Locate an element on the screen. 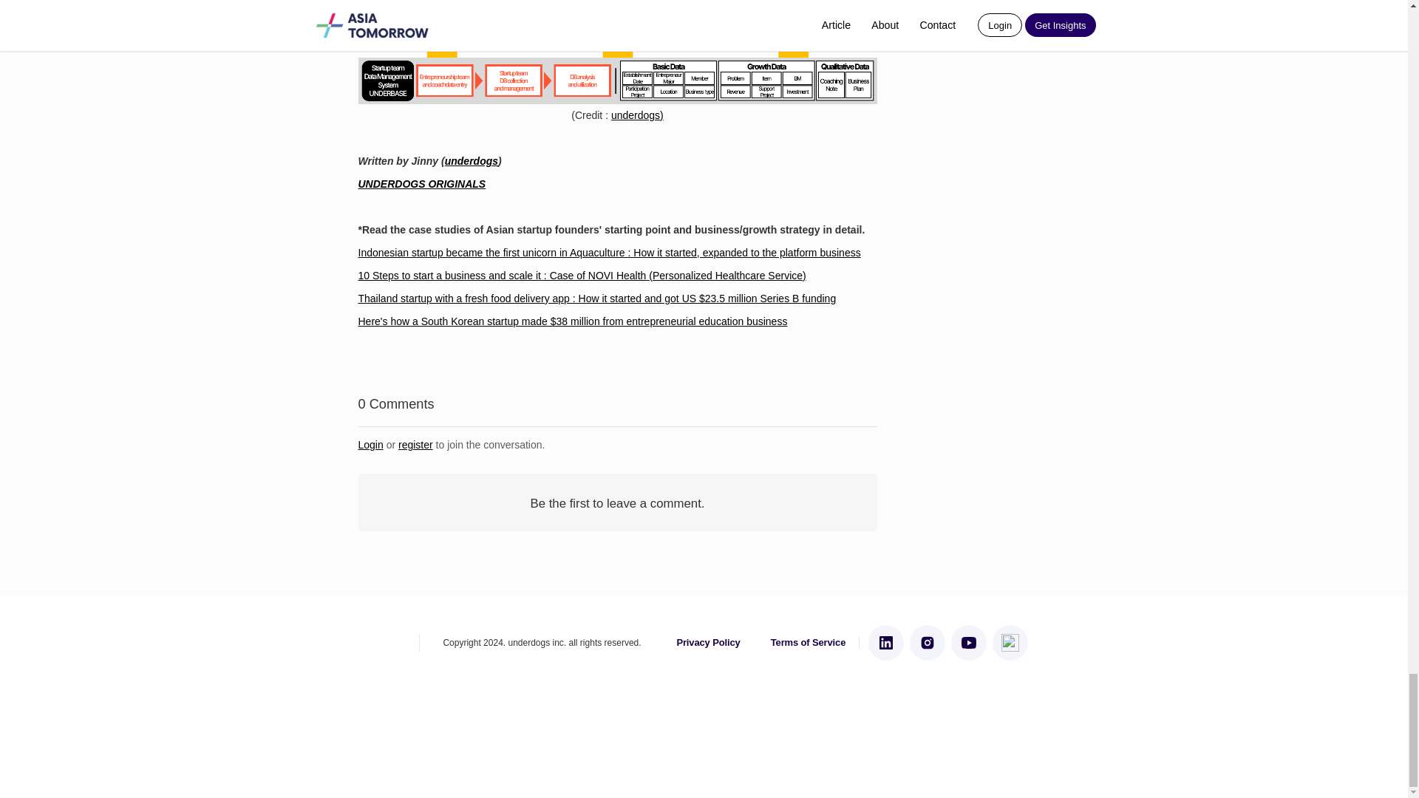  underdogs is located at coordinates (472, 160).